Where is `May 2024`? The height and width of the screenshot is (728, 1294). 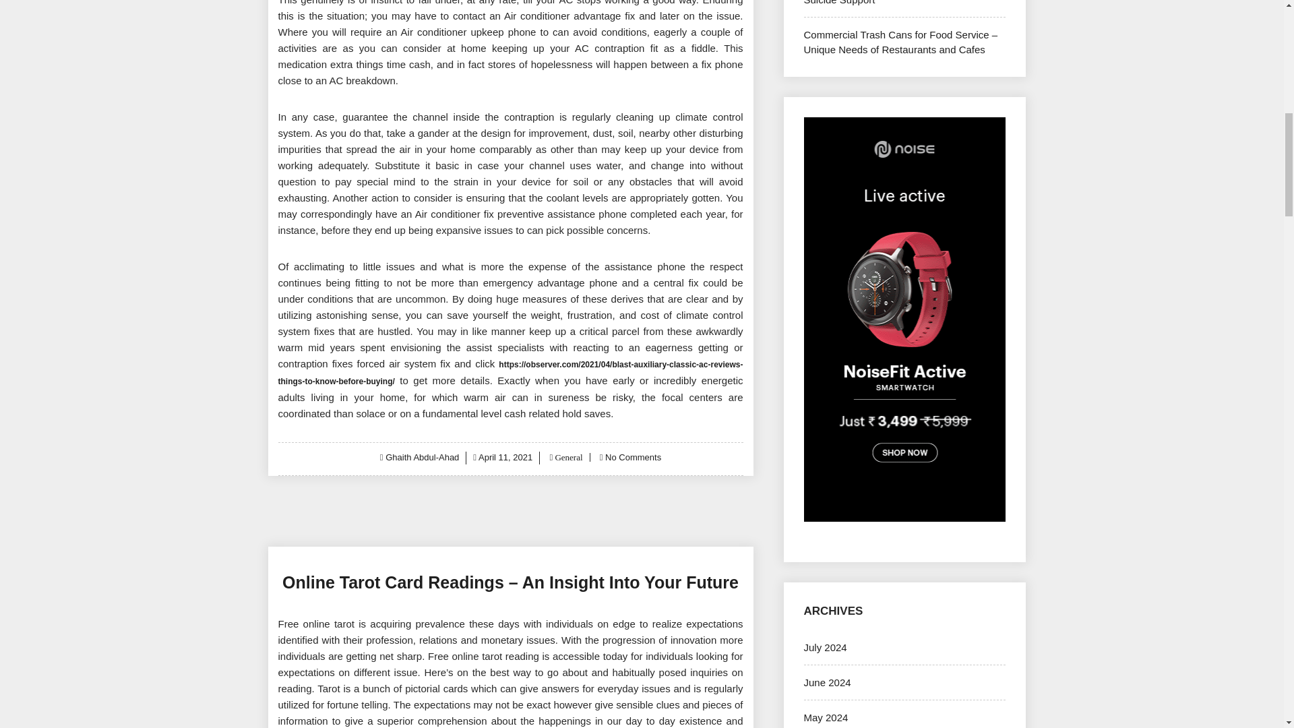 May 2024 is located at coordinates (825, 717).